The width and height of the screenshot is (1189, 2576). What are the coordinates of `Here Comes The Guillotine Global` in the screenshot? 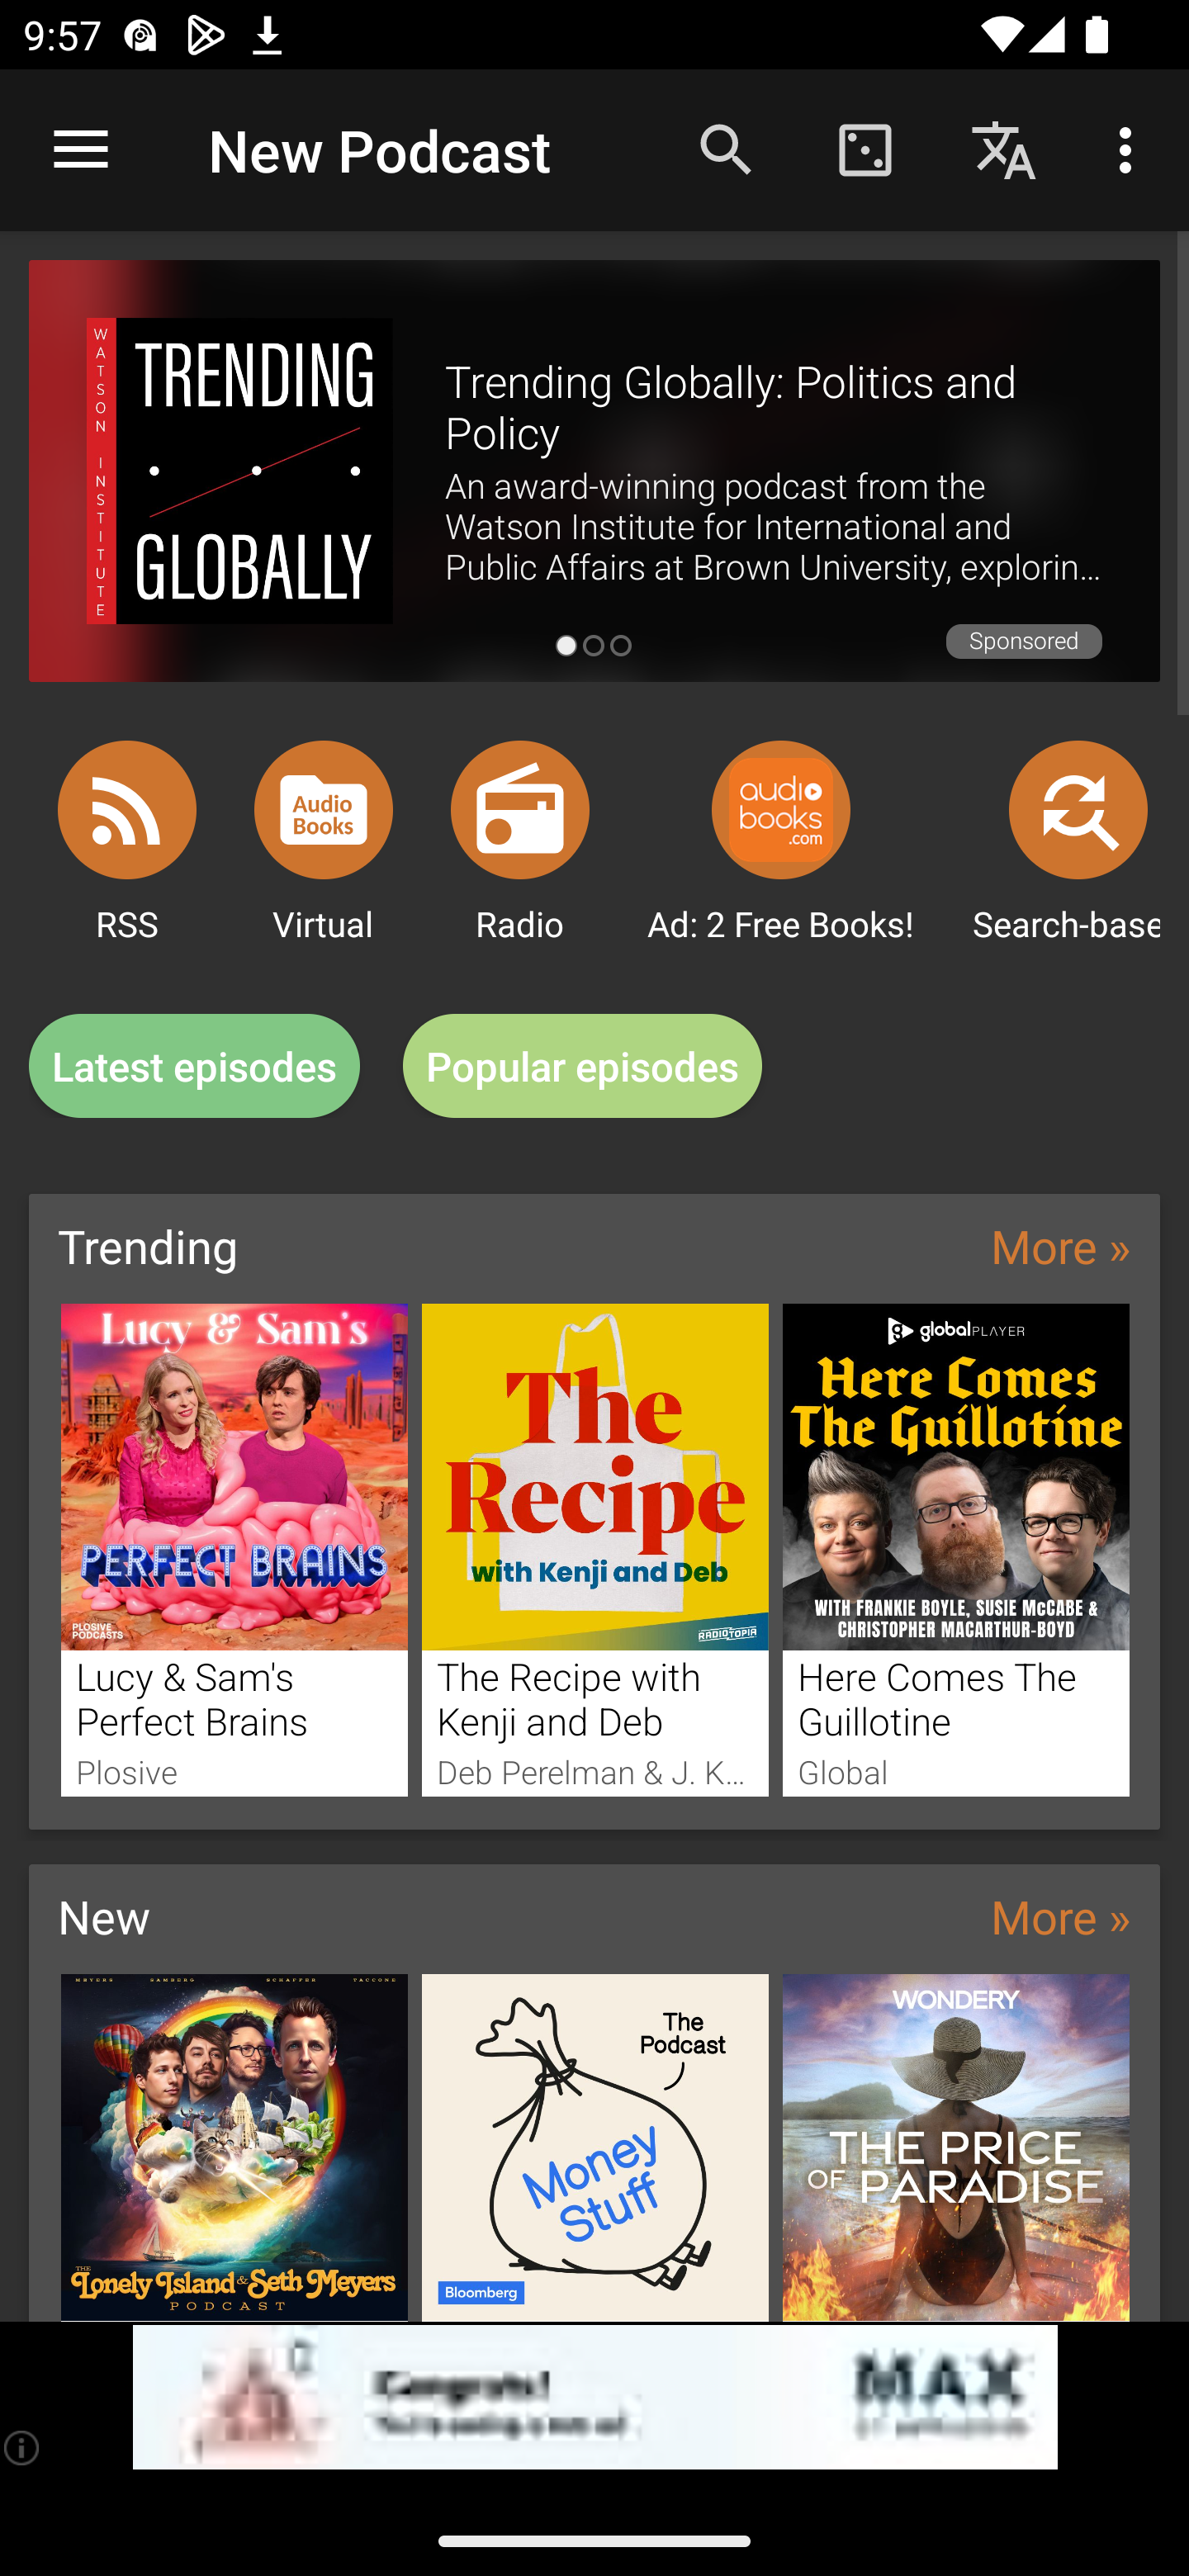 It's located at (956, 1549).